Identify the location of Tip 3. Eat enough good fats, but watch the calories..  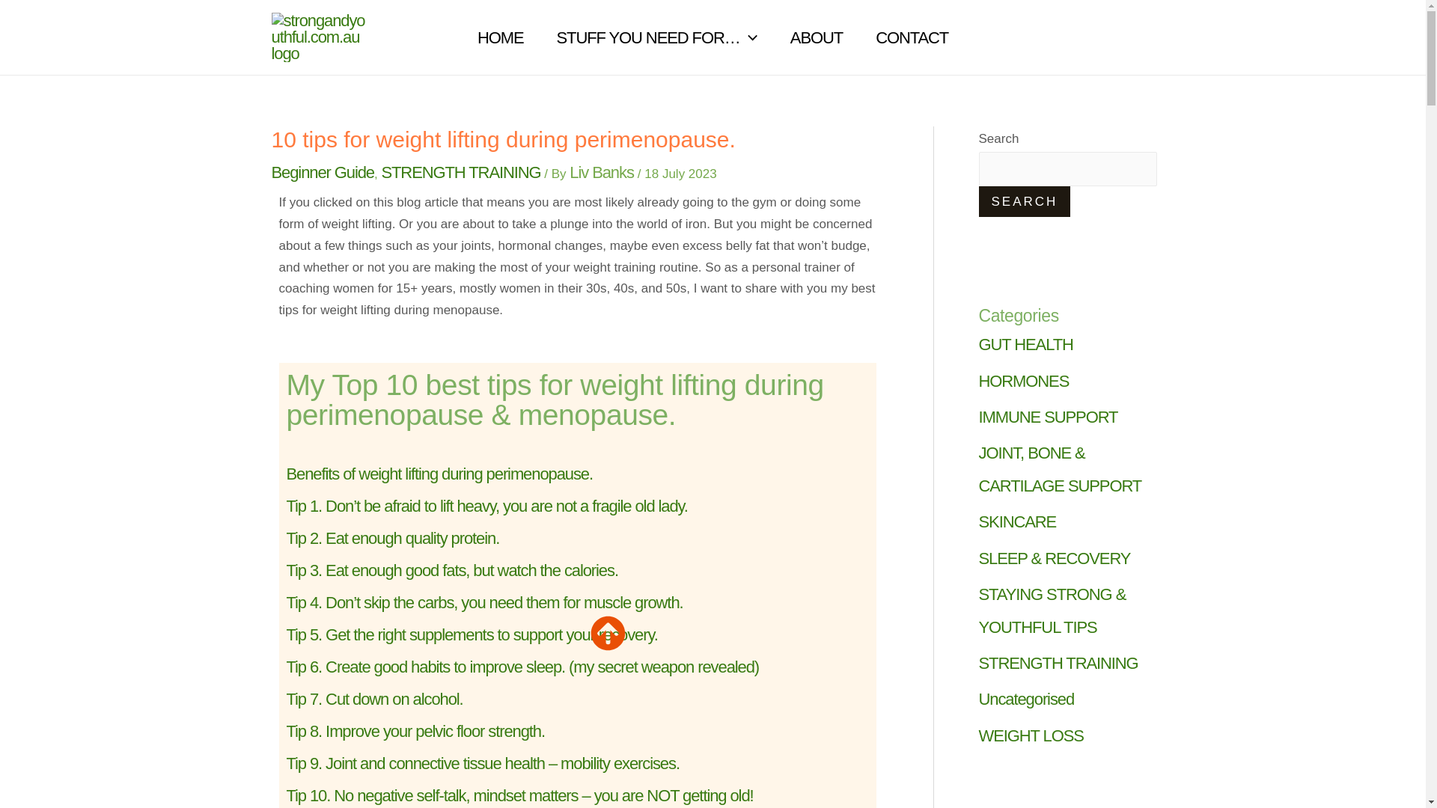
(452, 570).